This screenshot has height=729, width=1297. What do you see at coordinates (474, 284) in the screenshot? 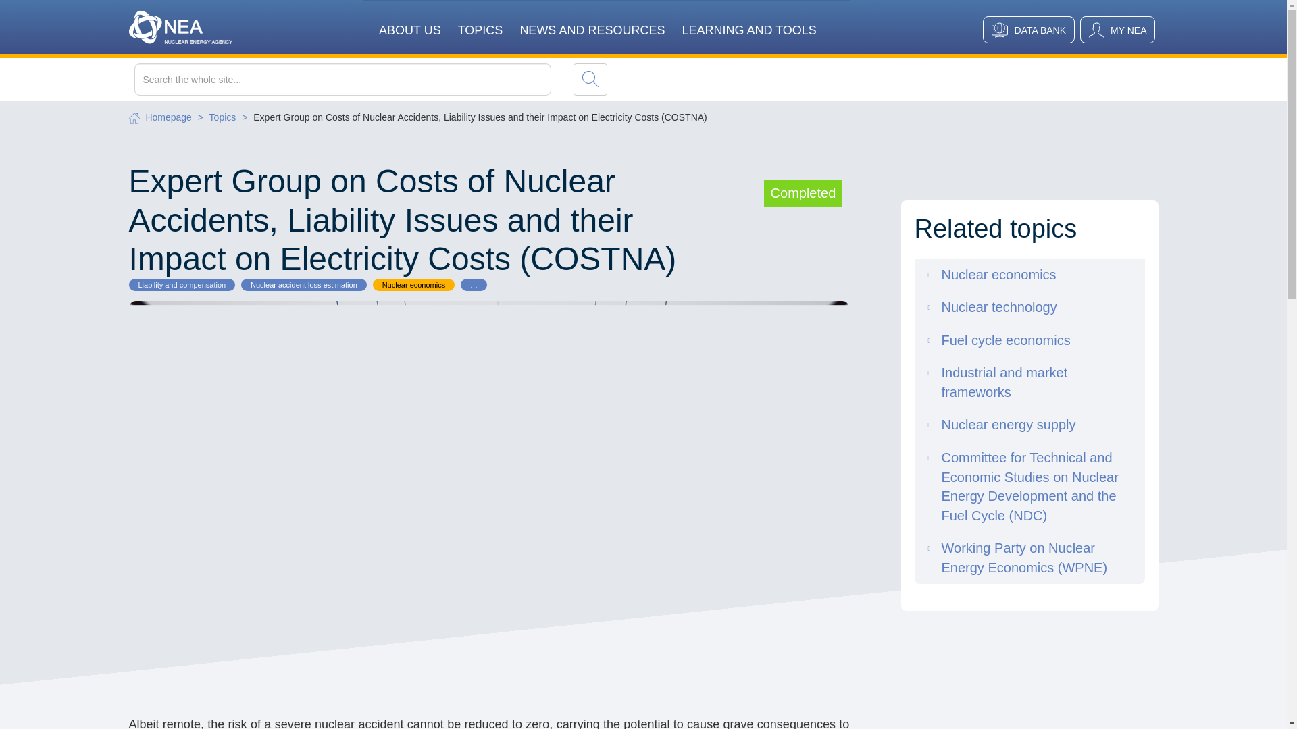
I see `Show all categories...` at bounding box center [474, 284].